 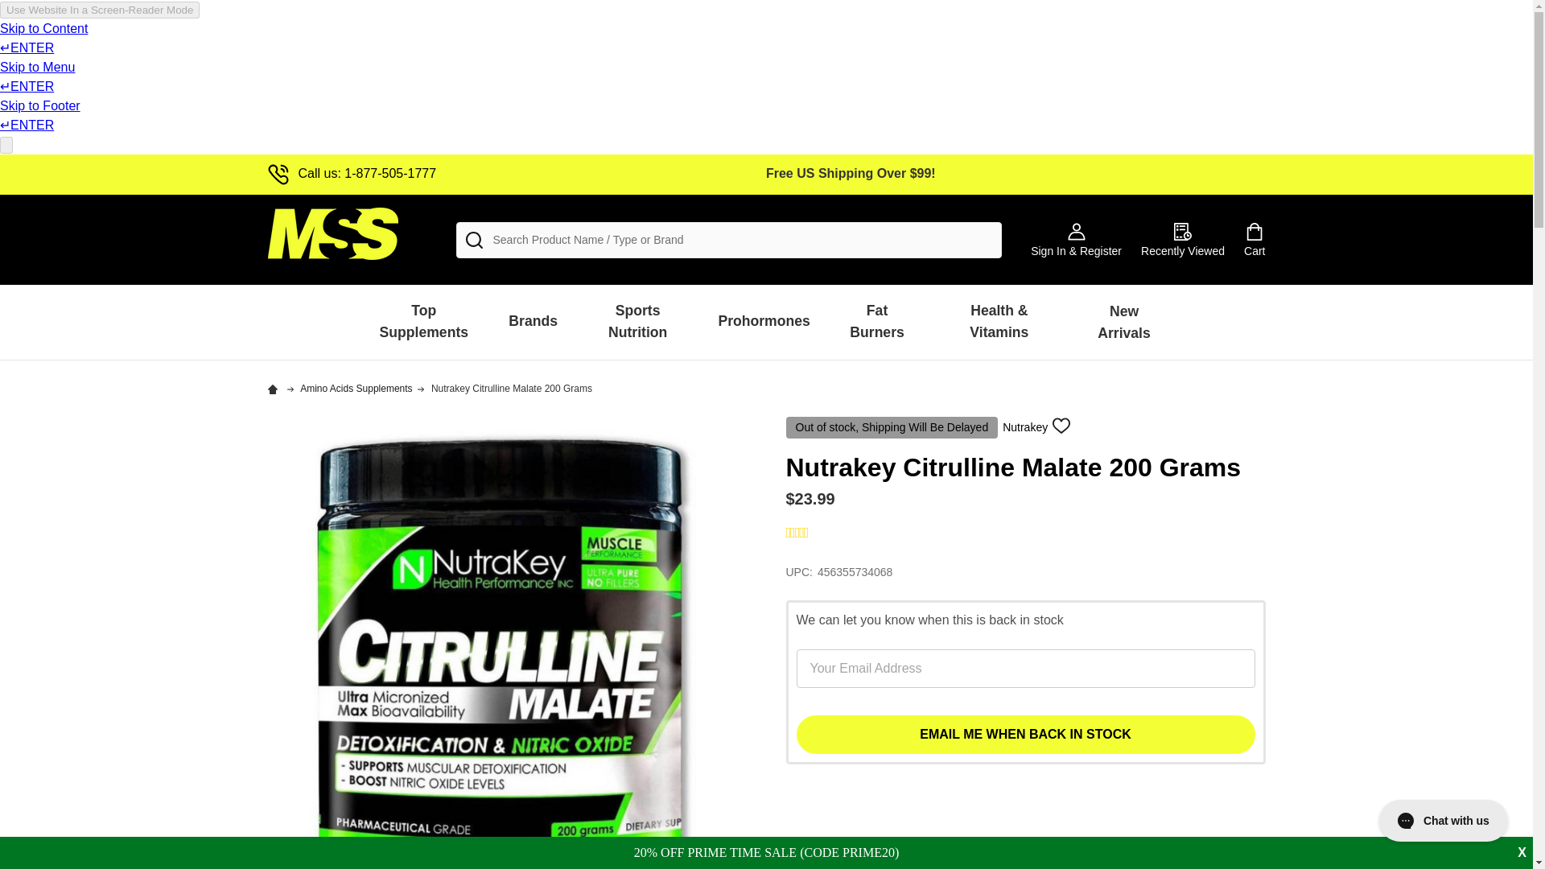 What do you see at coordinates (1183, 239) in the screenshot?
I see `Recently Viewed` at bounding box center [1183, 239].